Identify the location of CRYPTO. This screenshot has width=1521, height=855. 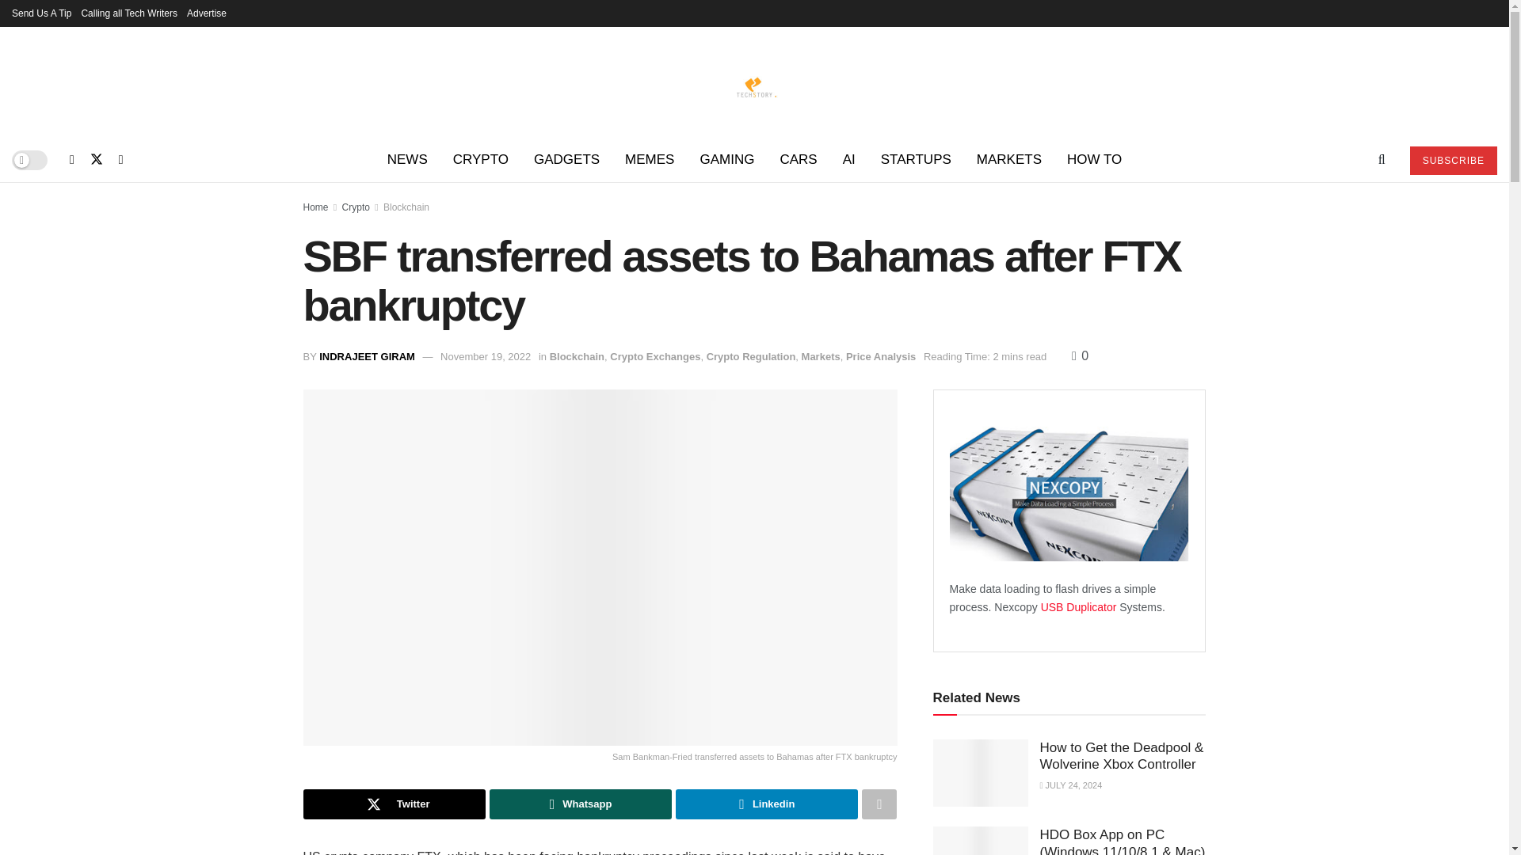
(481, 160).